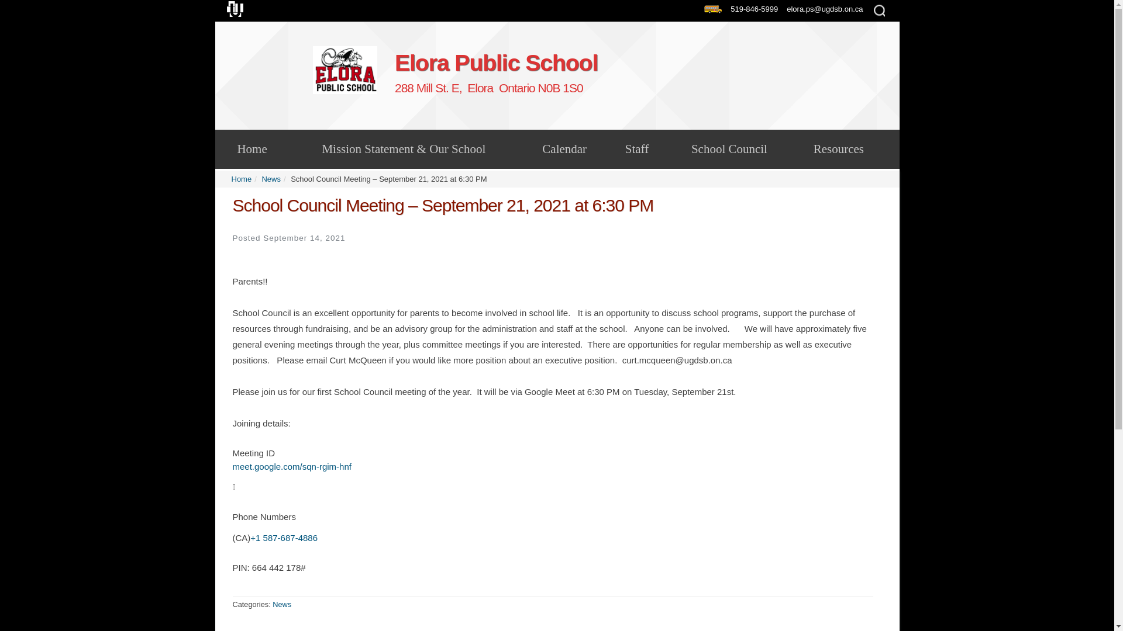 This screenshot has width=1123, height=631. Describe the element at coordinates (636, 149) in the screenshot. I see `Staff` at that location.